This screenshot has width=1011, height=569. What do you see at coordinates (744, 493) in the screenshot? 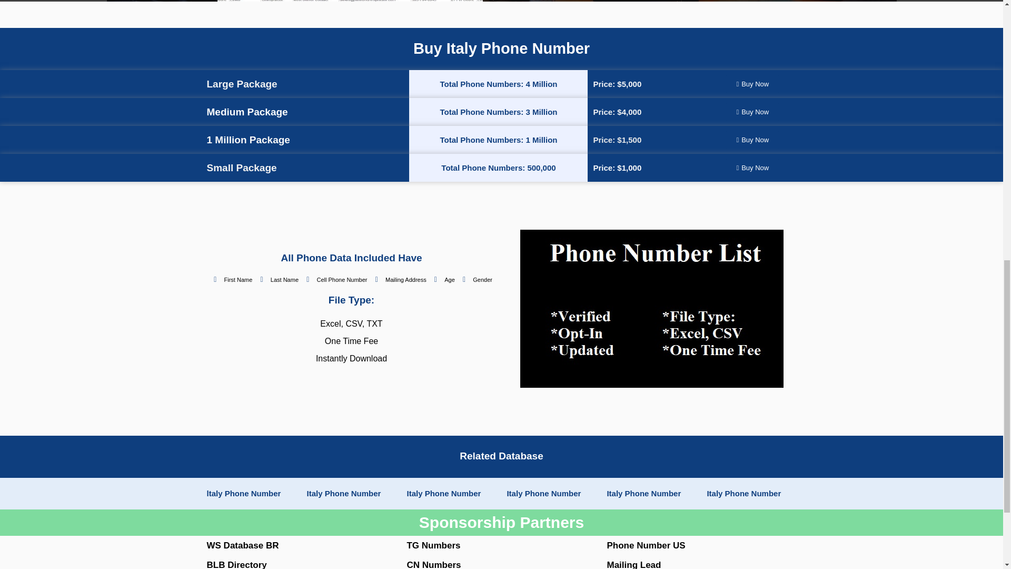
I see `Italy Phone Number` at bounding box center [744, 493].